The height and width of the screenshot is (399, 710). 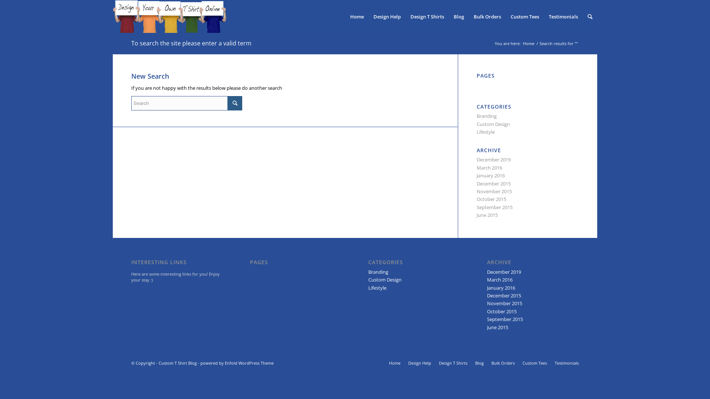 I want to click on Testimonials, so click(x=567, y=363).